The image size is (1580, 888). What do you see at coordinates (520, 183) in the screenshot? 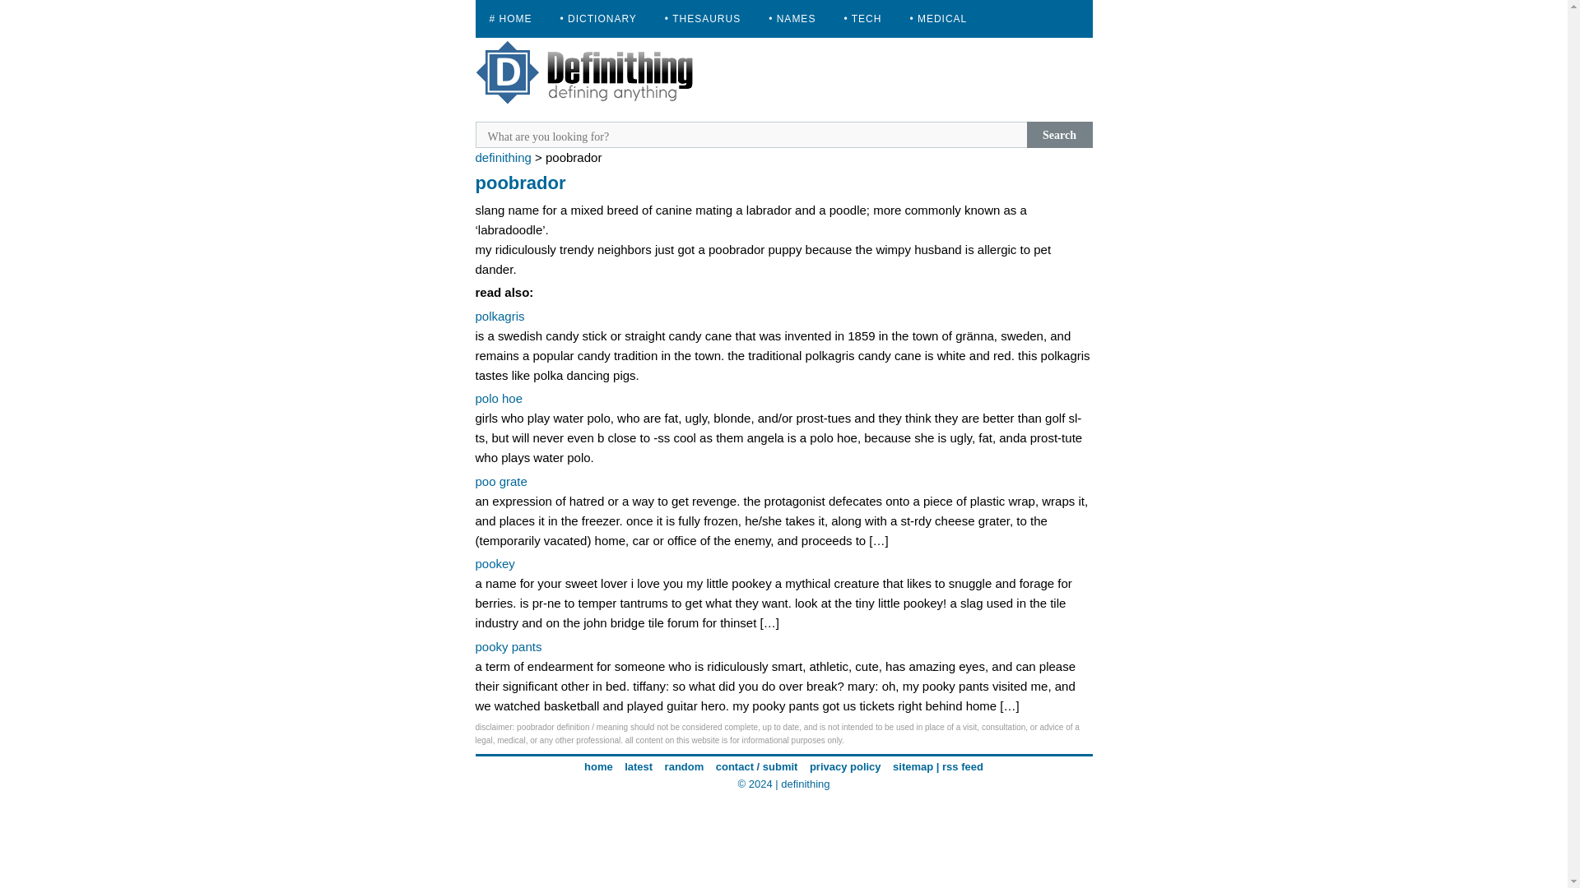
I see `poobrador` at bounding box center [520, 183].